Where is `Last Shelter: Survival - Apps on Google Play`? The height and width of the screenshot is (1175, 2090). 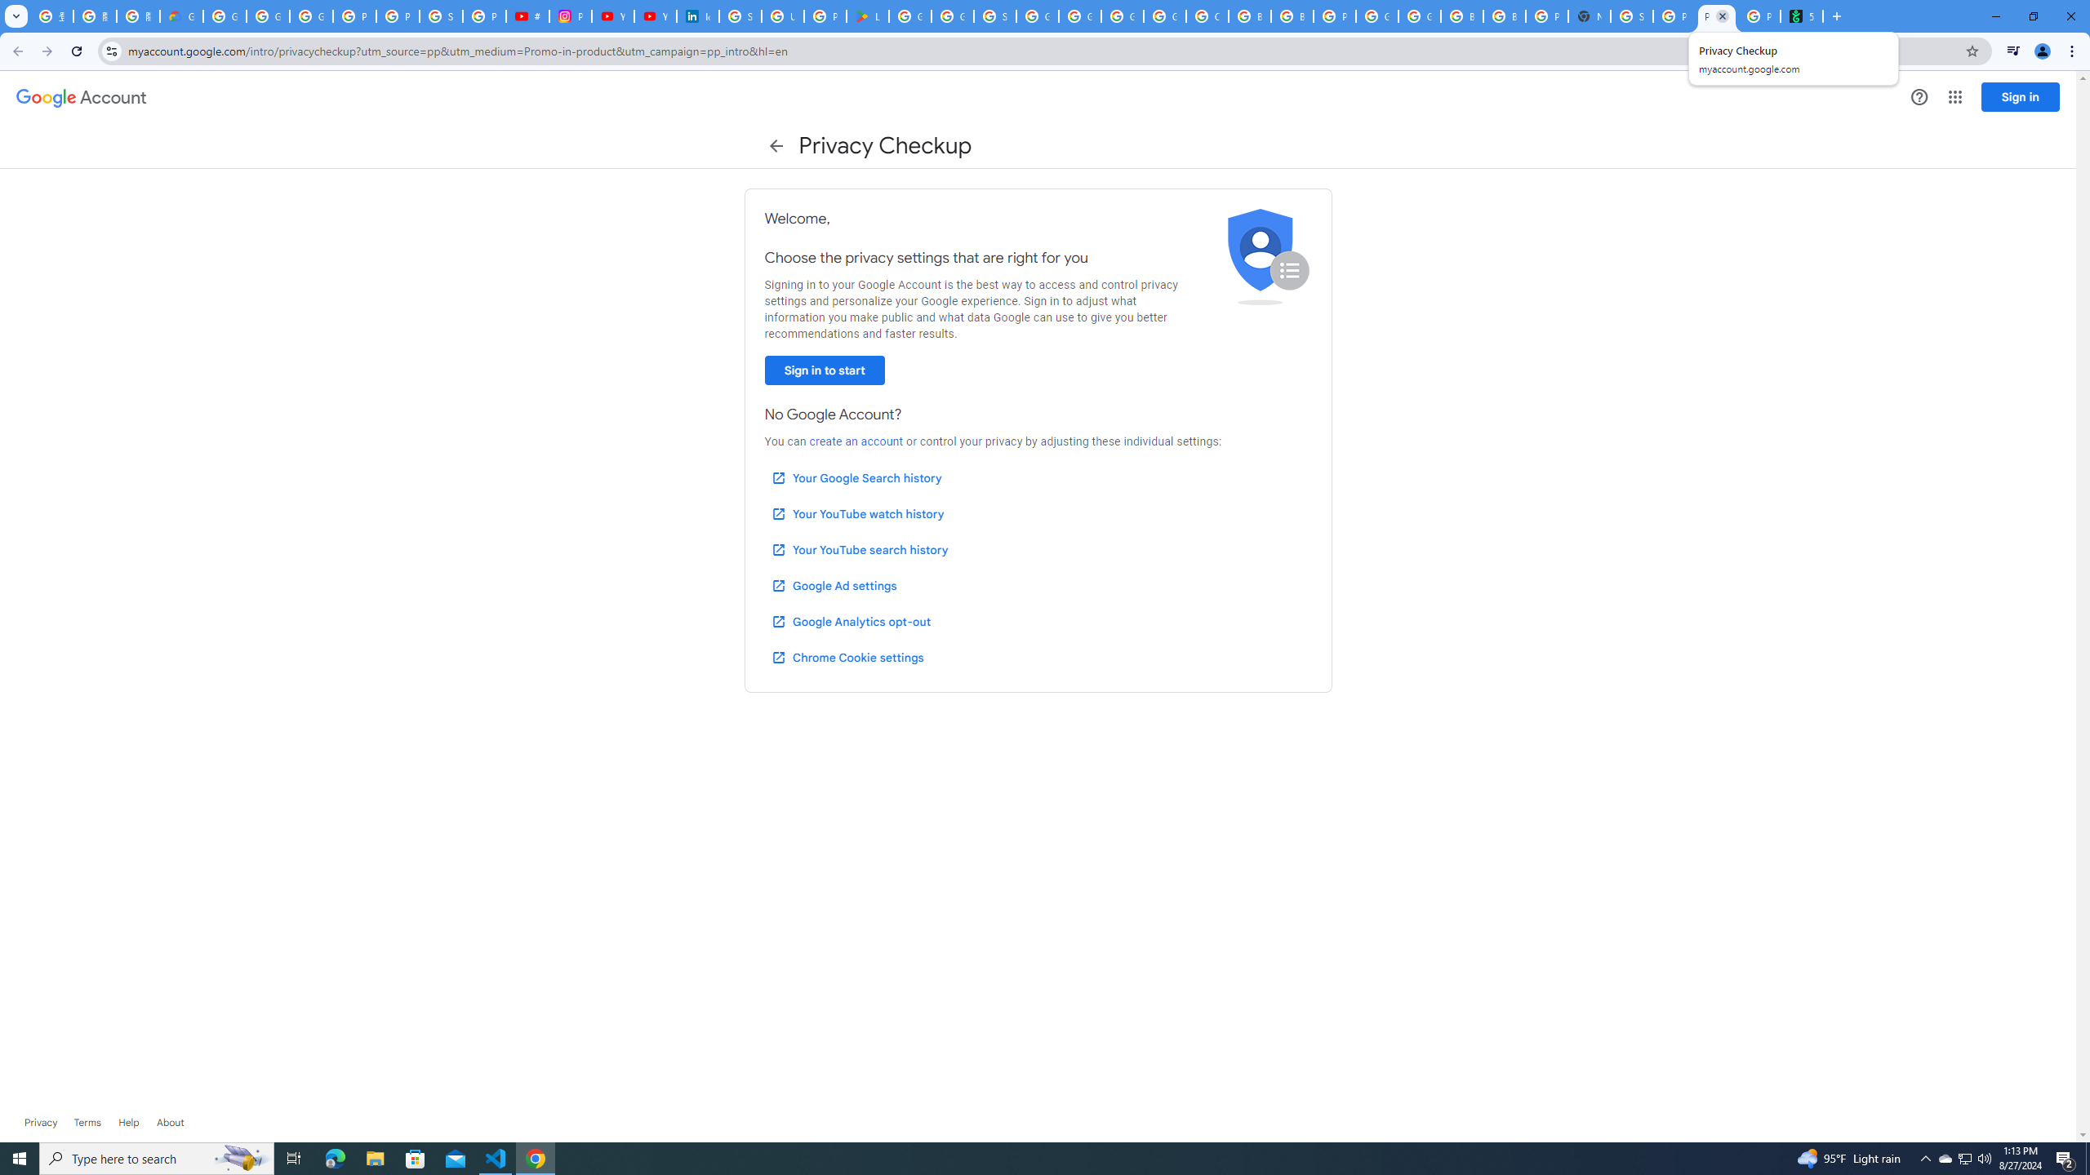 Last Shelter: Survival - Apps on Google Play is located at coordinates (869, 16).